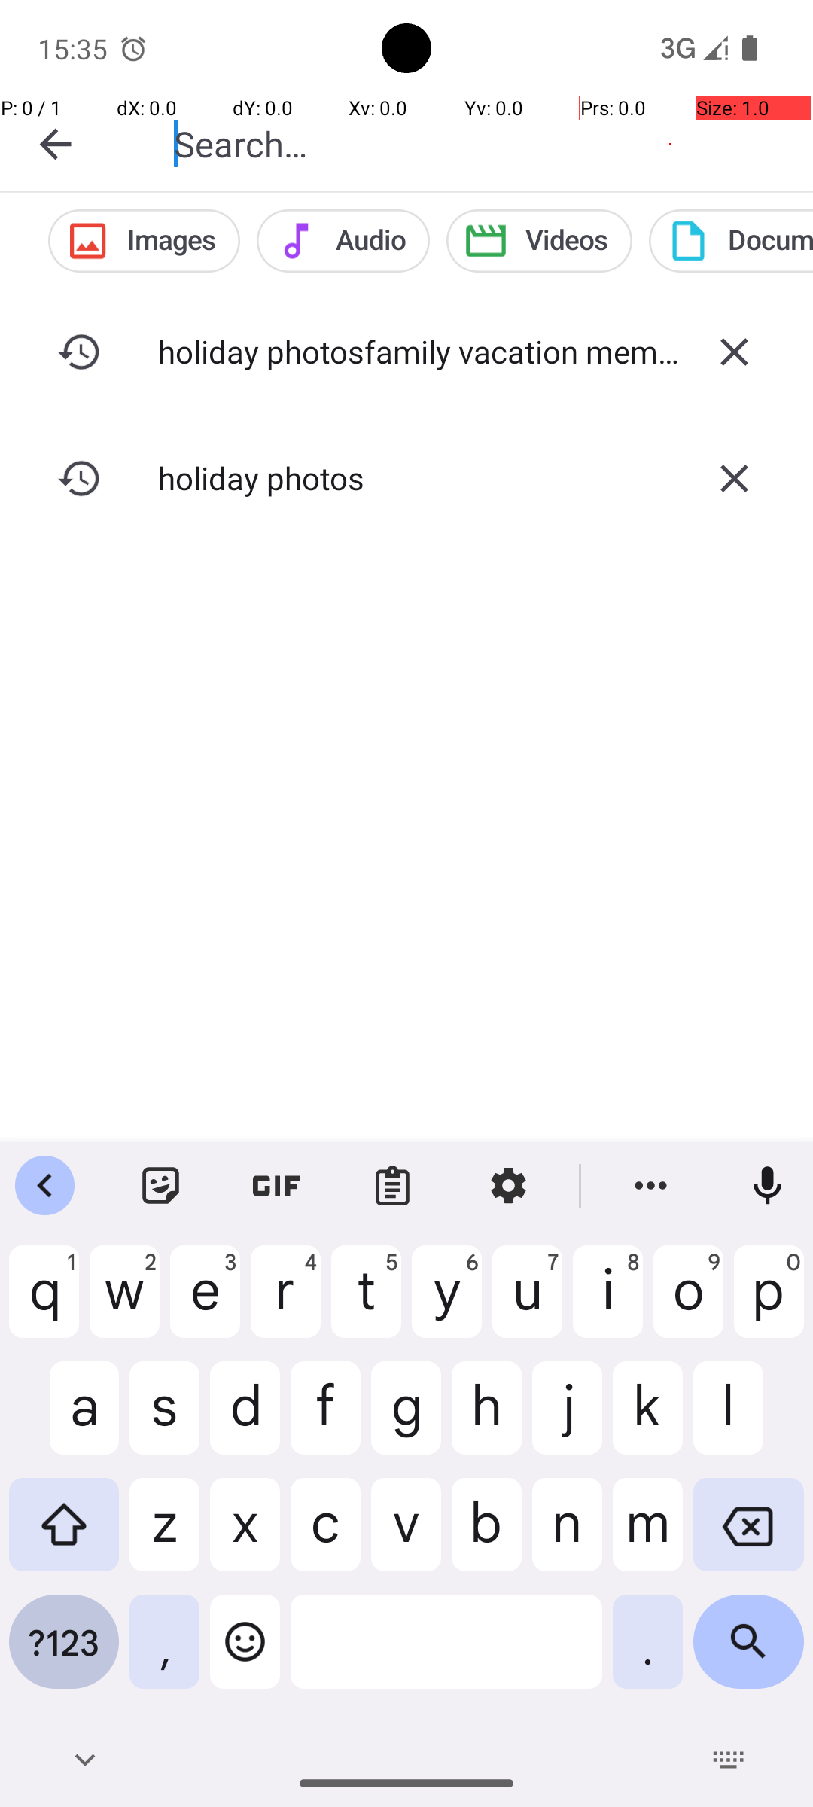 The width and height of the screenshot is (813, 1807). Describe the element at coordinates (734, 352) in the screenshot. I see `Delete search history holiday photosfamily vacation memories` at that location.